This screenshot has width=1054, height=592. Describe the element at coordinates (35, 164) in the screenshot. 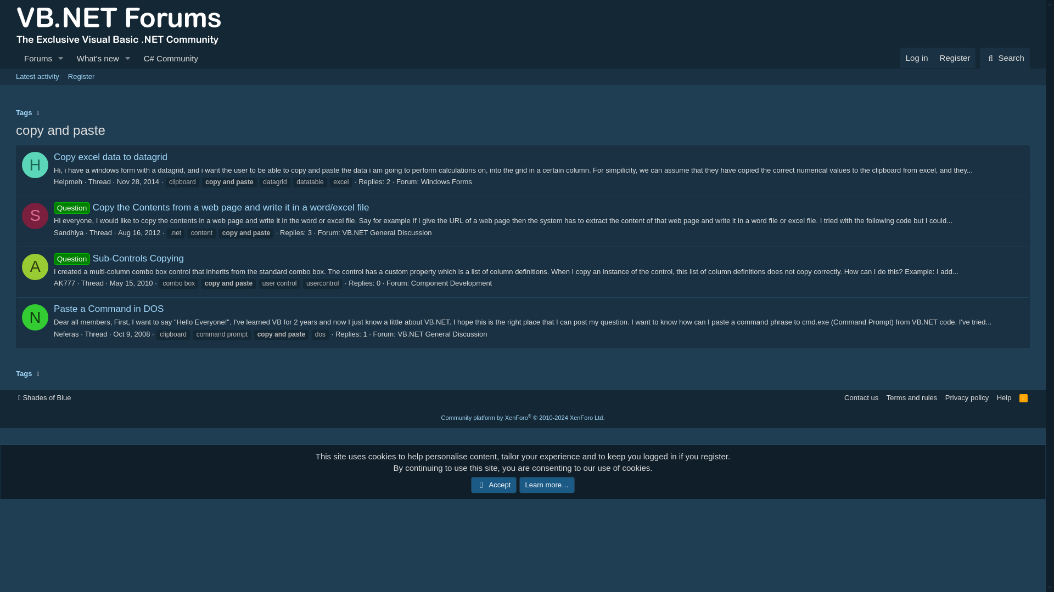

I see `H` at that location.